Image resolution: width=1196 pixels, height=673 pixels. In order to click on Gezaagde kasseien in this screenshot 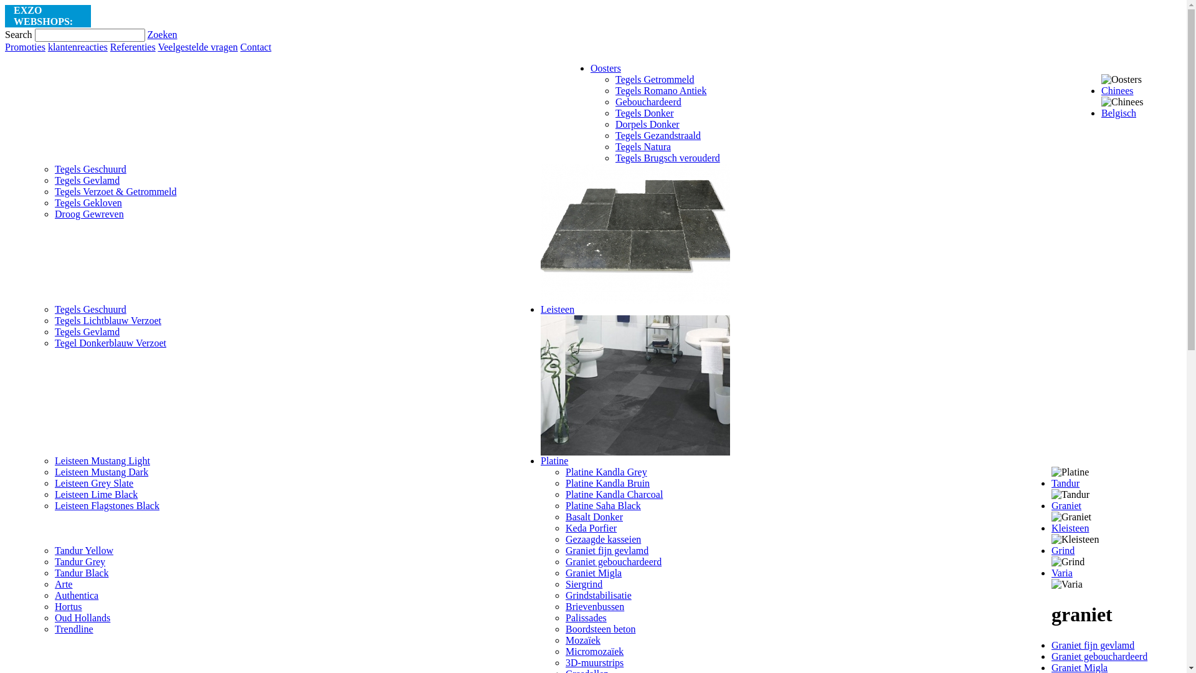, I will do `click(603, 540)`.